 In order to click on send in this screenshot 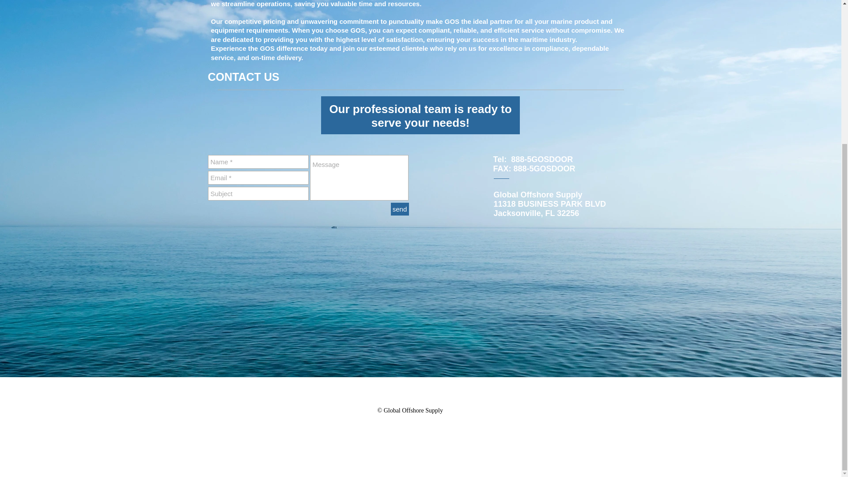, I will do `click(399, 209)`.